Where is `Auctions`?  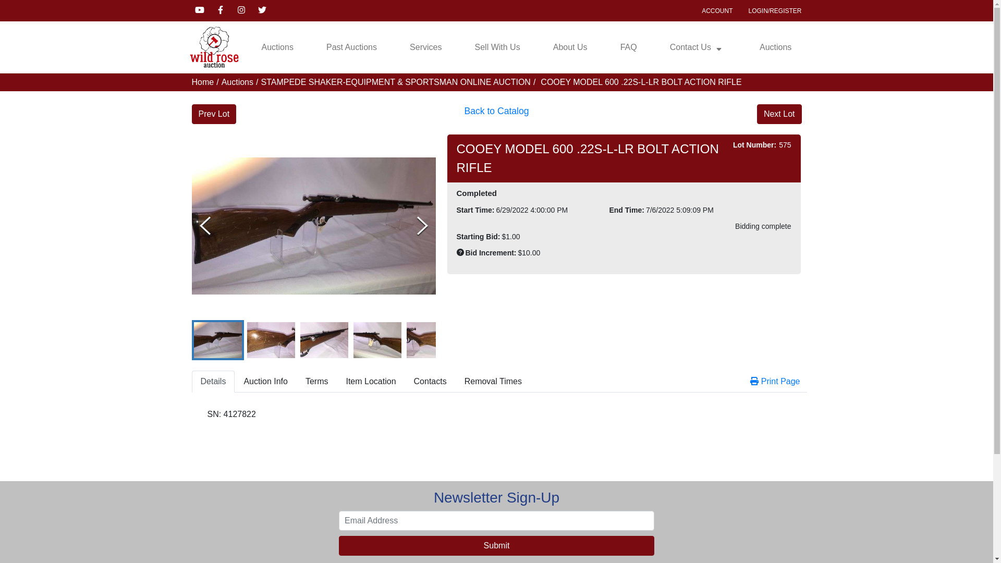 Auctions is located at coordinates (277, 47).